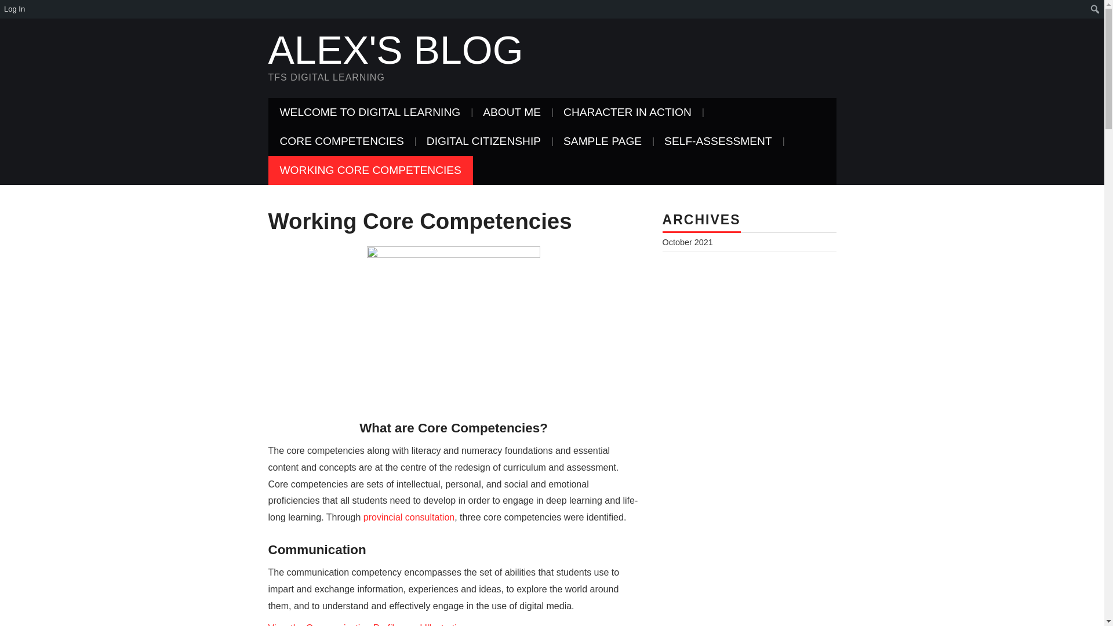 Image resolution: width=1113 pixels, height=626 pixels. Describe the element at coordinates (483, 141) in the screenshot. I see `DIGITAL CITIZENSHIP` at that location.